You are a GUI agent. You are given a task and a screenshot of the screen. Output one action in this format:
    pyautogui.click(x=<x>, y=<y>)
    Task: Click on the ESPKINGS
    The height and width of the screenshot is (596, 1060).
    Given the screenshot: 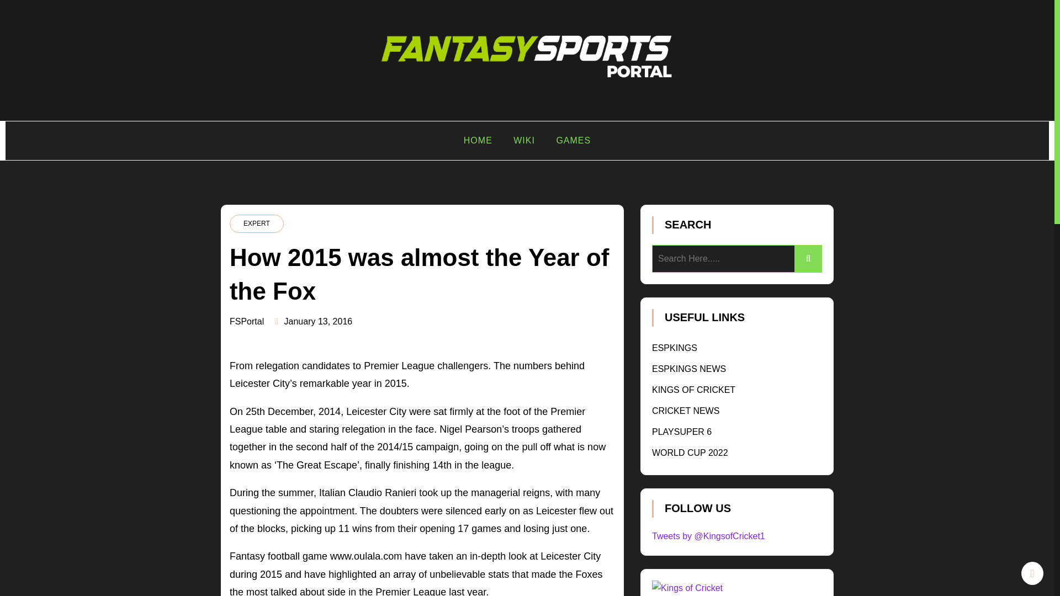 What is the action you would take?
    pyautogui.click(x=675, y=348)
    